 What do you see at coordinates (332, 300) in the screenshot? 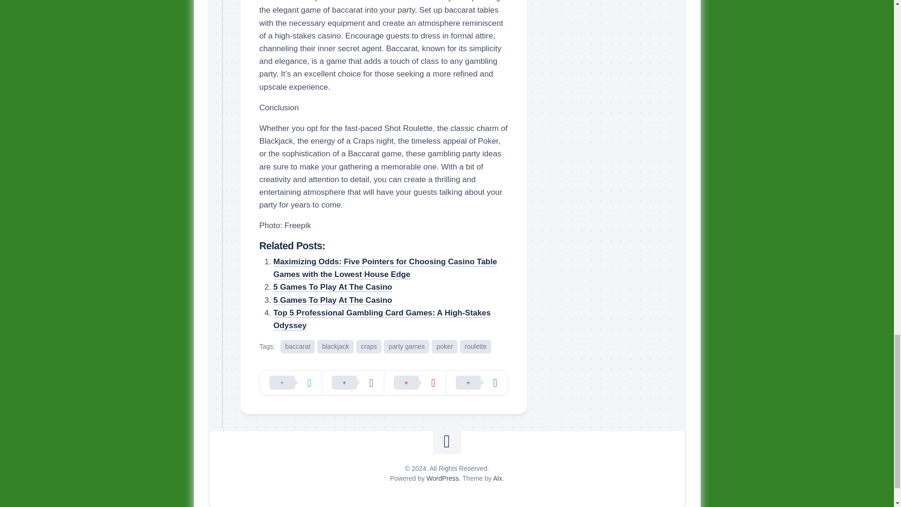
I see `5 Games To Play At The Casino` at bounding box center [332, 300].